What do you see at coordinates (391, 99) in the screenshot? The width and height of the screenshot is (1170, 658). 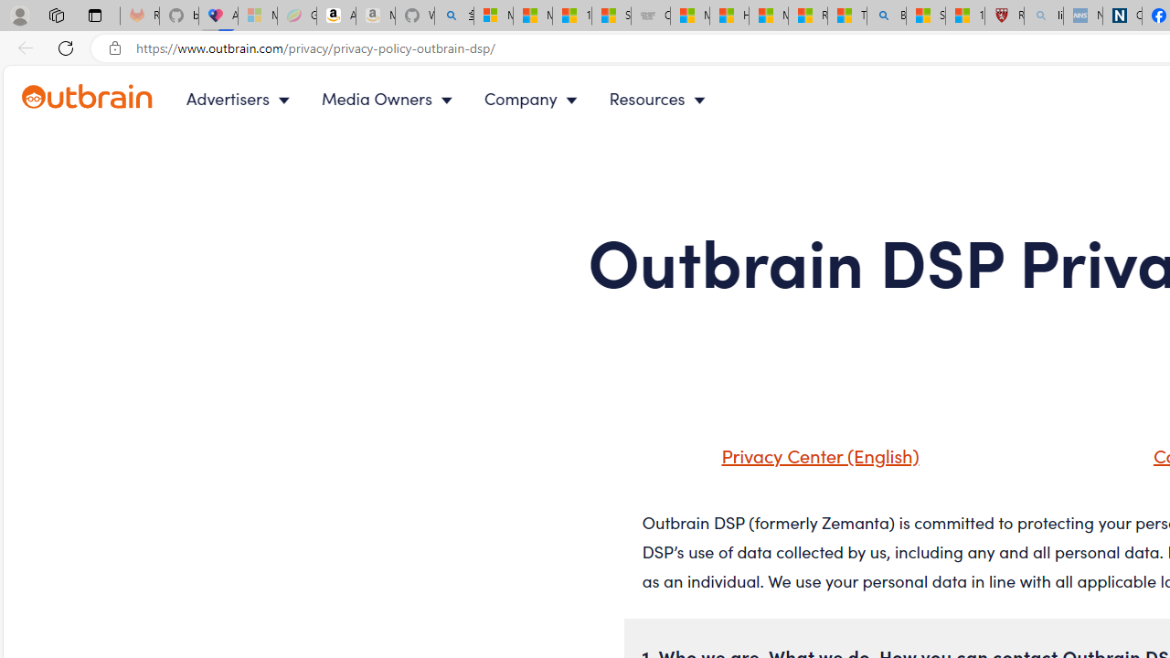 I see `Media Owners` at bounding box center [391, 99].